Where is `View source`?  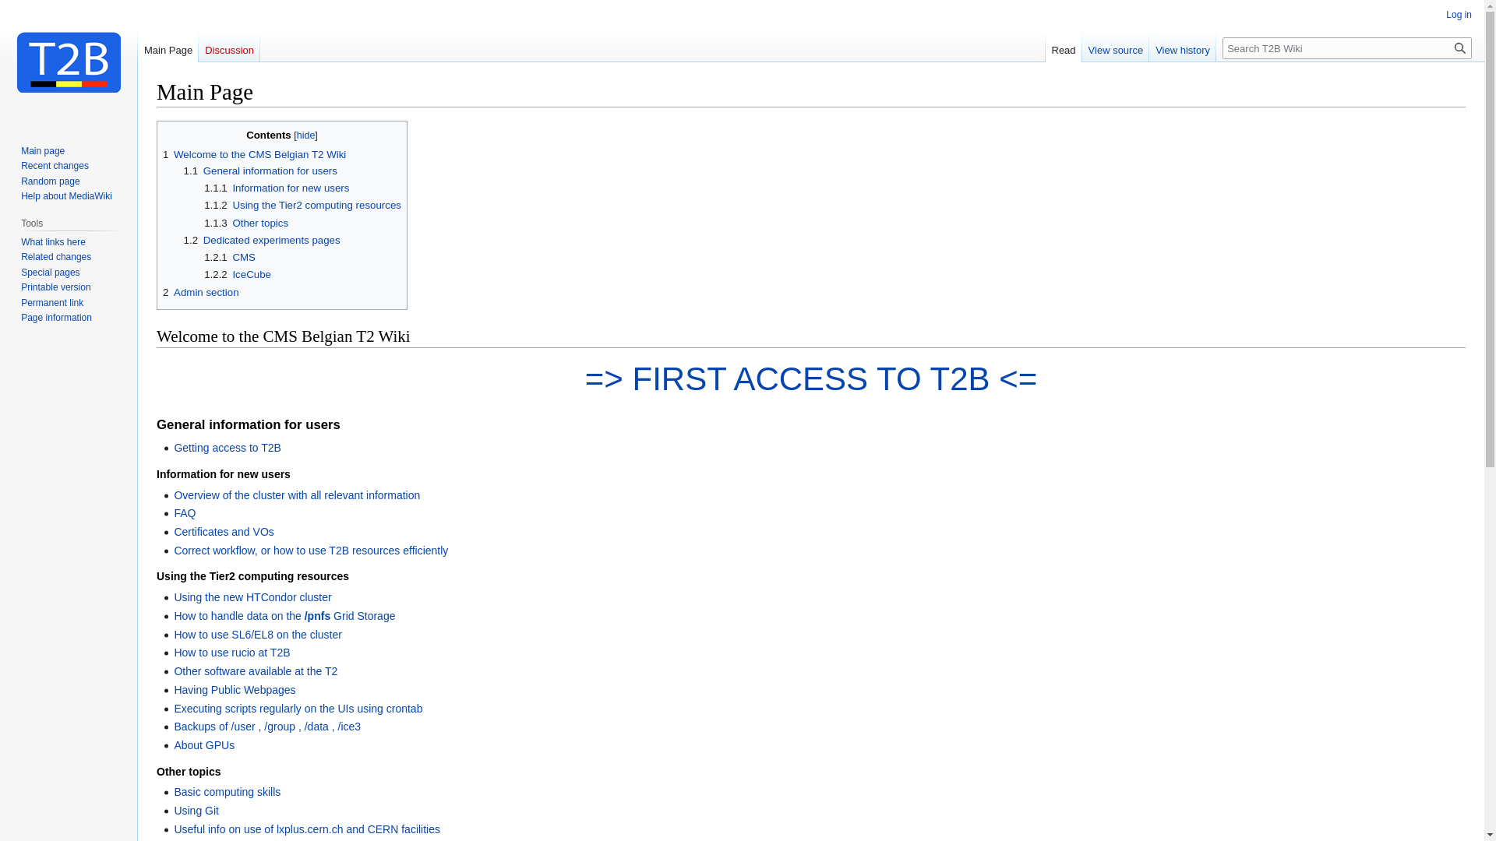
View source is located at coordinates (1116, 47).